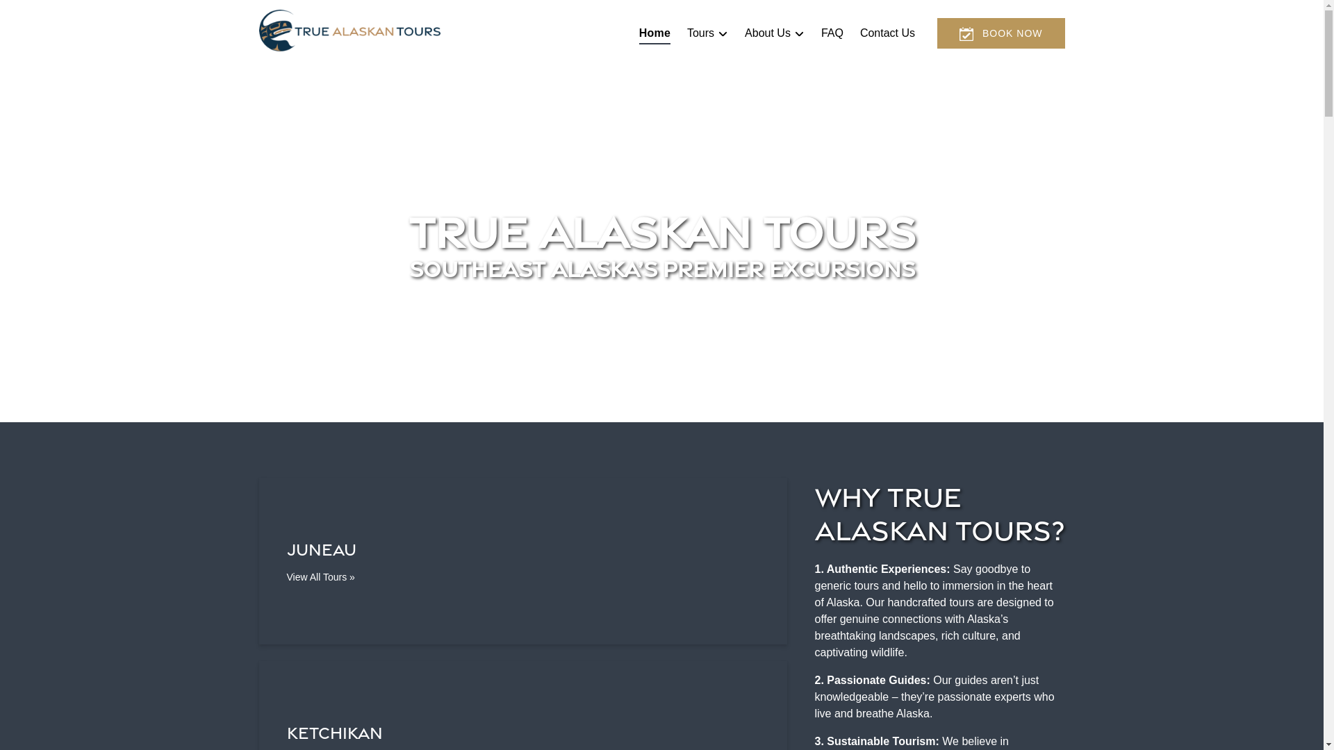  Describe the element at coordinates (39, 15) in the screenshot. I see `Skip to footer` at that location.